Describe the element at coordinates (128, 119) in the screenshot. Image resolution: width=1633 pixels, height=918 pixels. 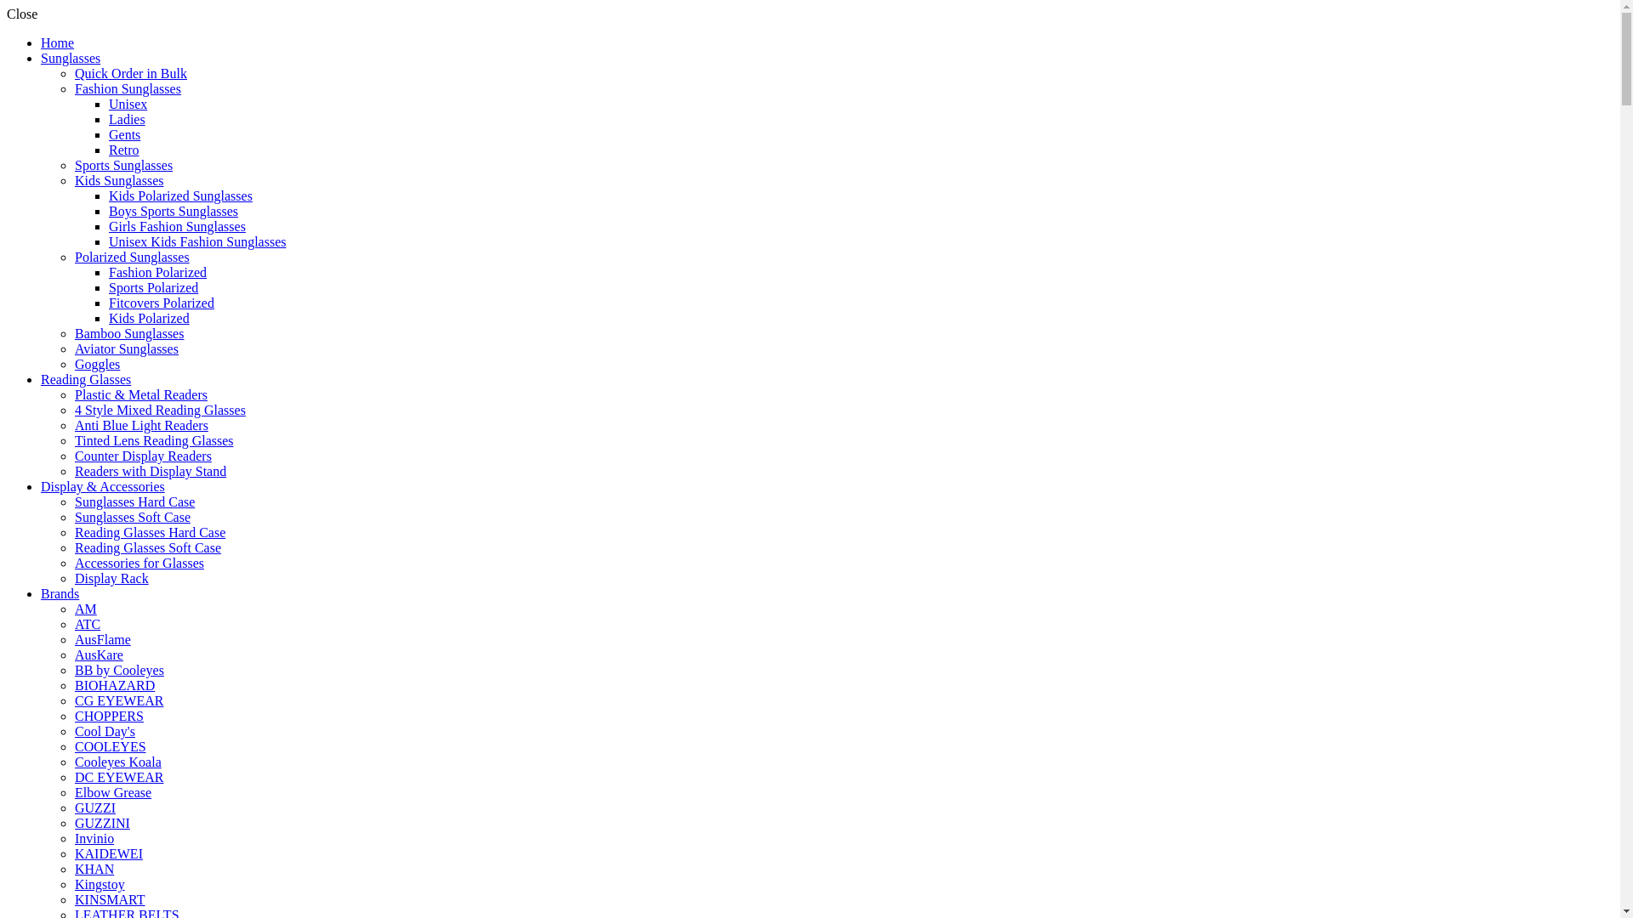
I see `Ladies` at that location.